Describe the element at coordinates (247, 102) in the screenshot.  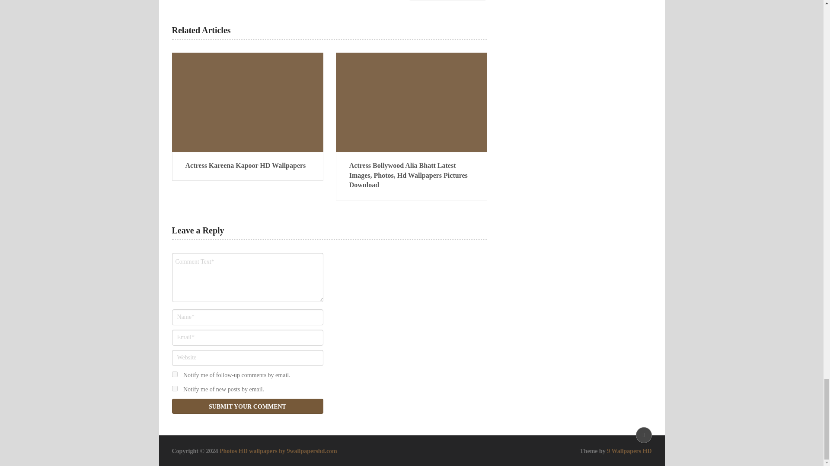
I see `Actress Kareena Kapoor HD Wallpapers` at that location.